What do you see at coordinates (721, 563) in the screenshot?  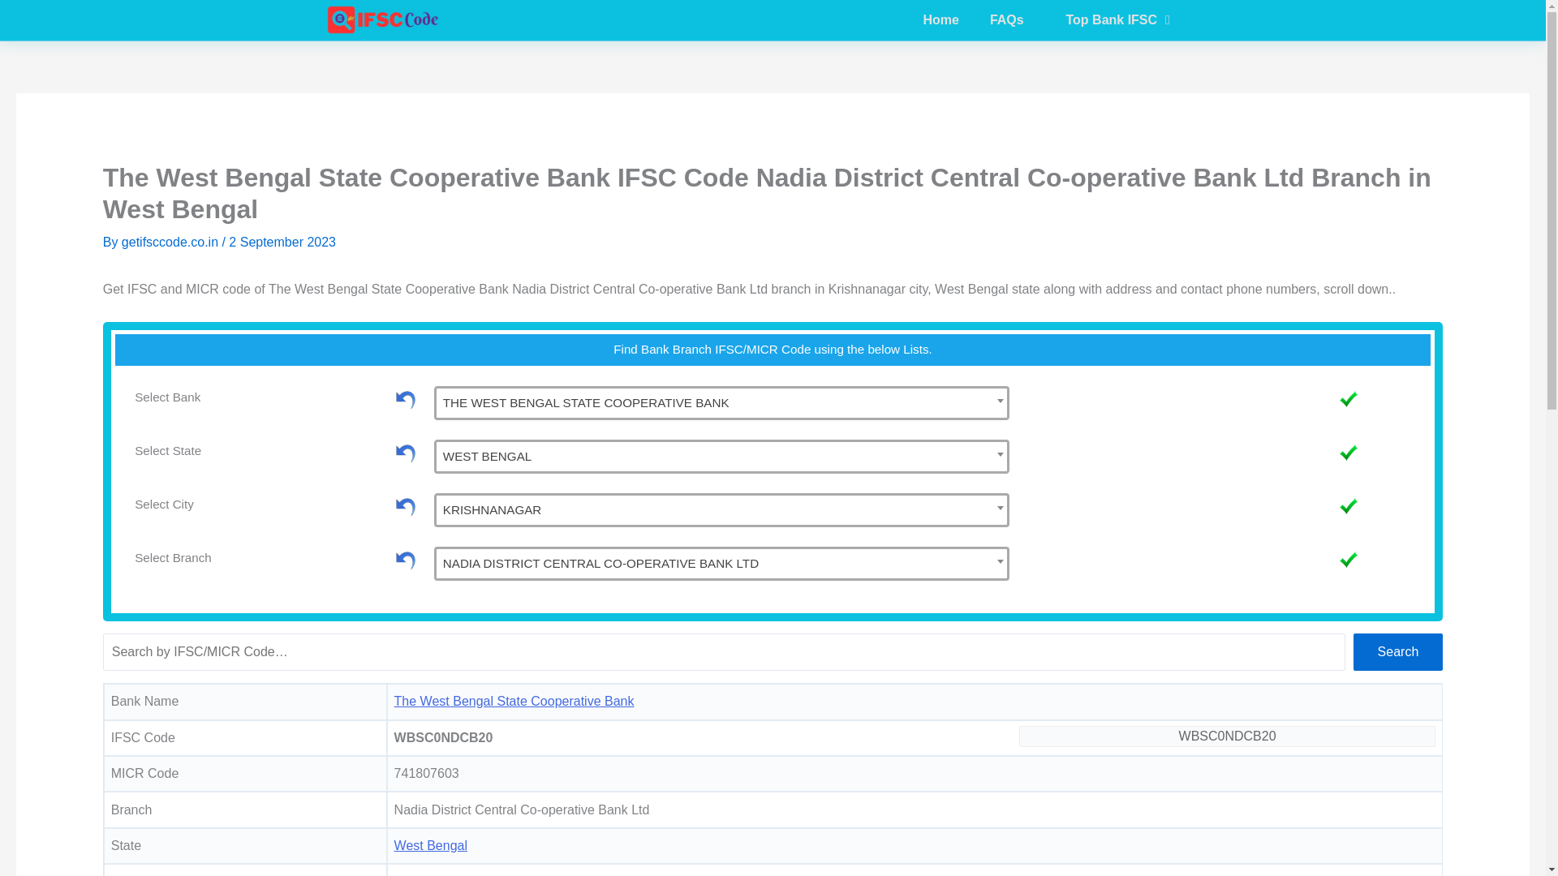 I see `Home` at bounding box center [721, 563].